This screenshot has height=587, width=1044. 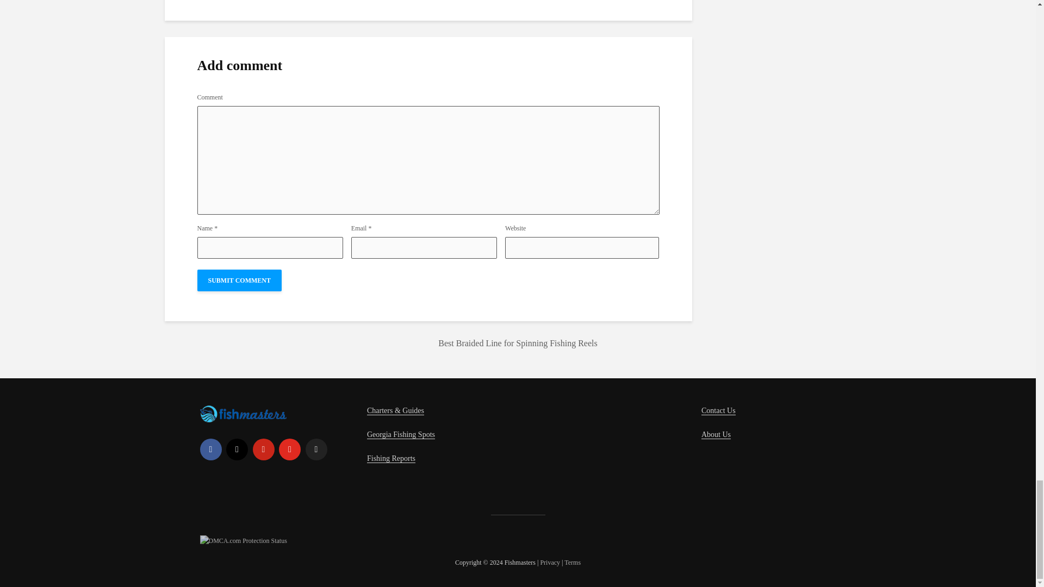 What do you see at coordinates (237, 449) in the screenshot?
I see `Instagram` at bounding box center [237, 449].